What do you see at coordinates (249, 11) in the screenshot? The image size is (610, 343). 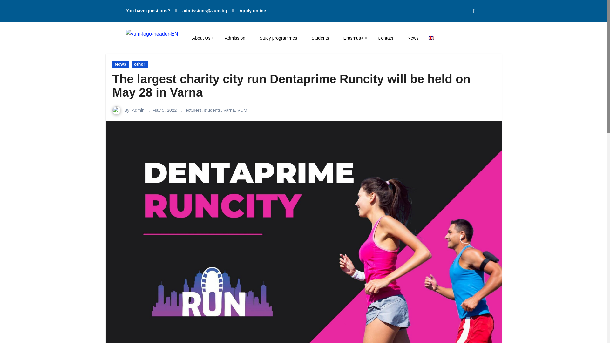 I see `Apply online` at bounding box center [249, 11].